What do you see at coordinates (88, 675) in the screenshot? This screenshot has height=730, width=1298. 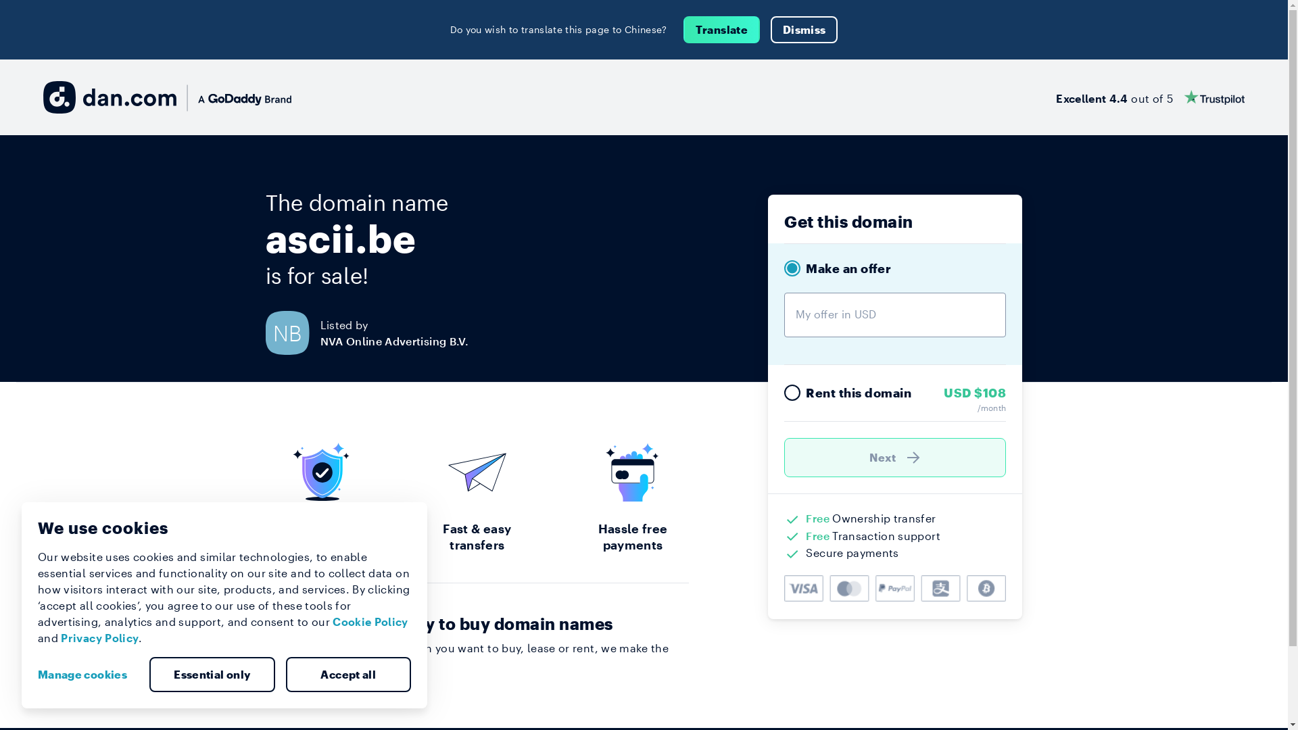 I see `Manage cookies` at bounding box center [88, 675].